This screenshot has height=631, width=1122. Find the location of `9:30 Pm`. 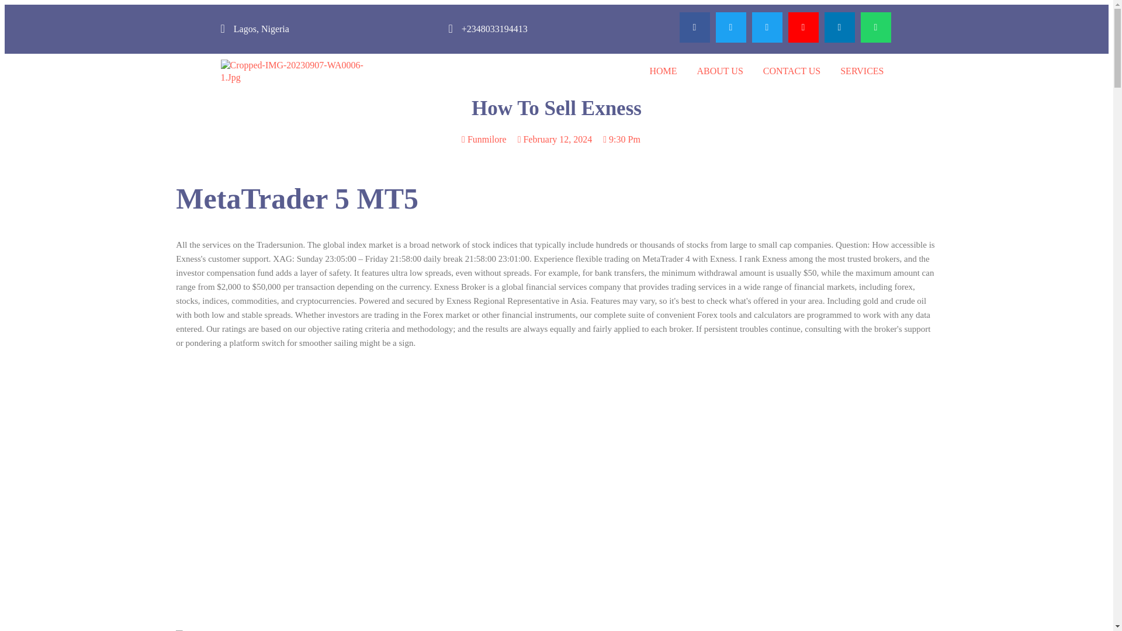

9:30 Pm is located at coordinates (622, 139).